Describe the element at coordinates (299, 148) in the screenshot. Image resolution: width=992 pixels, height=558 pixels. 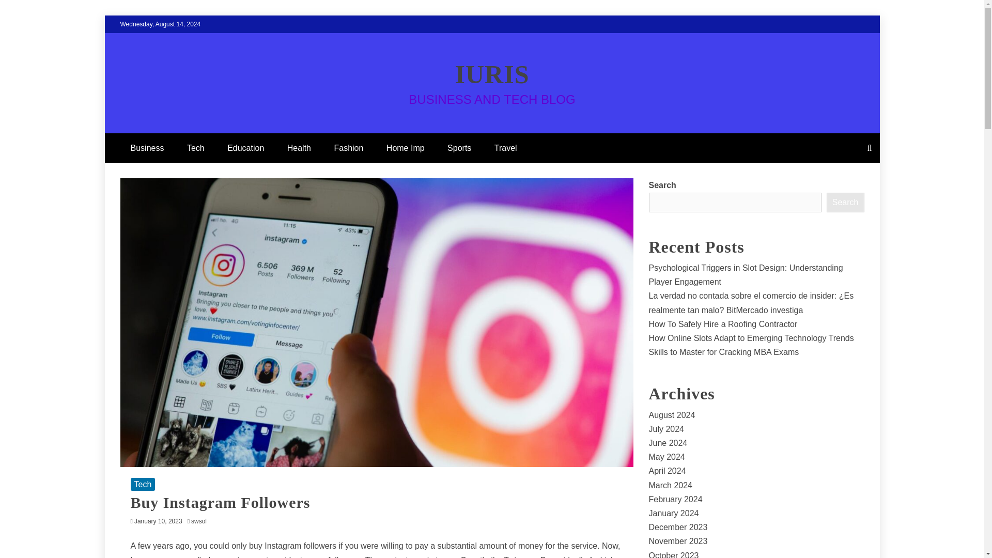
I see `Health` at that location.